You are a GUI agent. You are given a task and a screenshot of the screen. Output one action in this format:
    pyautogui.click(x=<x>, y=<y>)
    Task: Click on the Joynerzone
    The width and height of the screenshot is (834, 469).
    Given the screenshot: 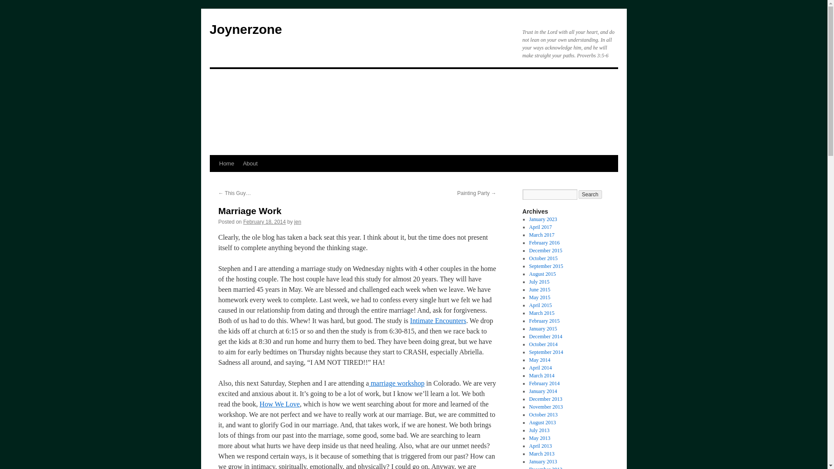 What is the action you would take?
    pyautogui.click(x=245, y=29)
    